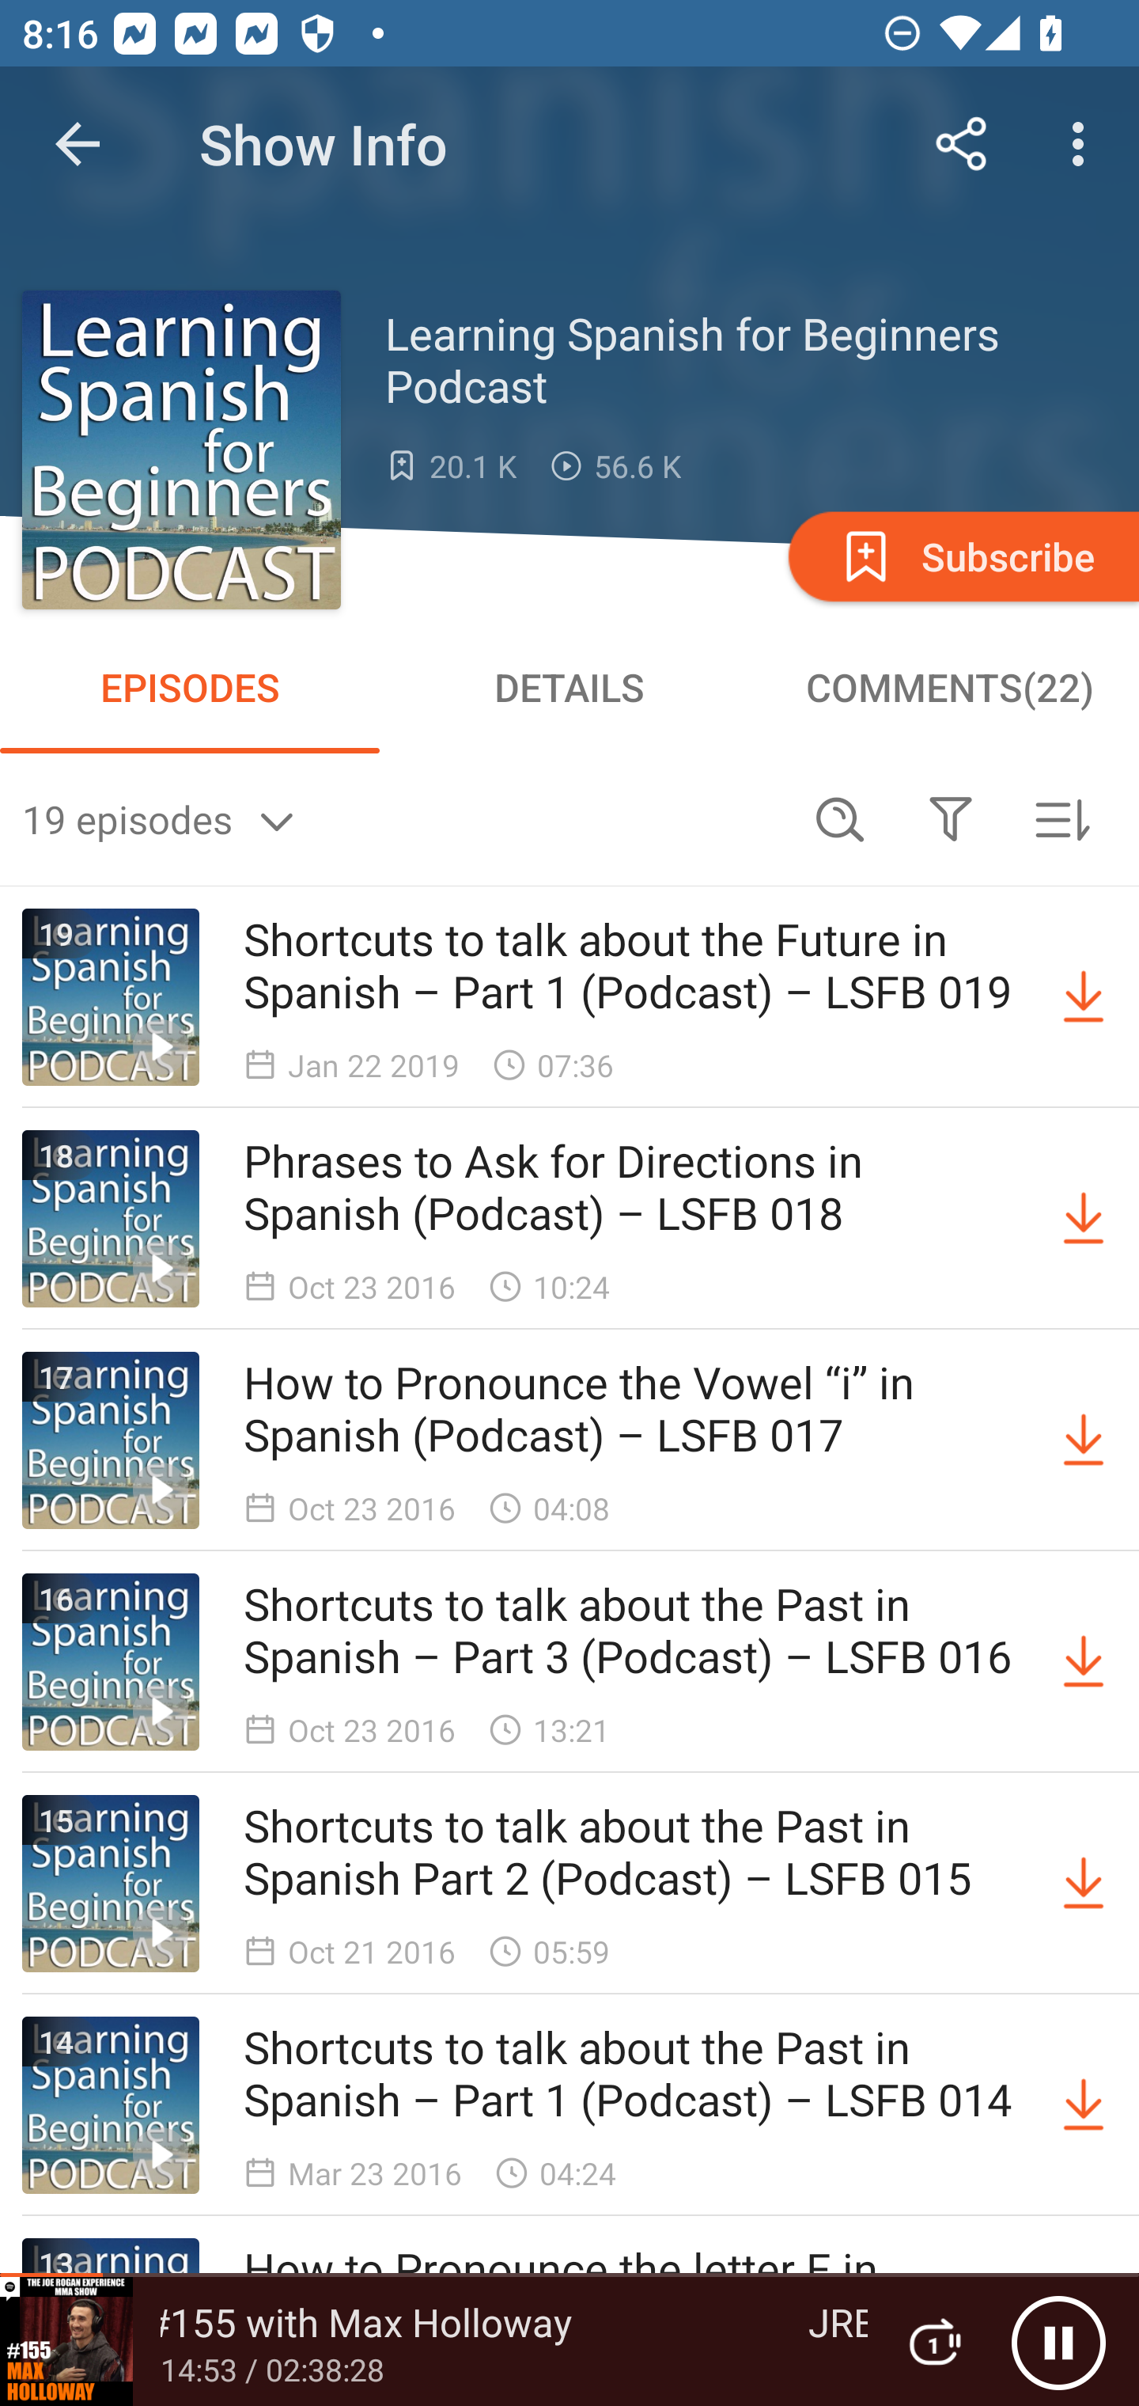  What do you see at coordinates (1084, 2105) in the screenshot?
I see `Download` at bounding box center [1084, 2105].